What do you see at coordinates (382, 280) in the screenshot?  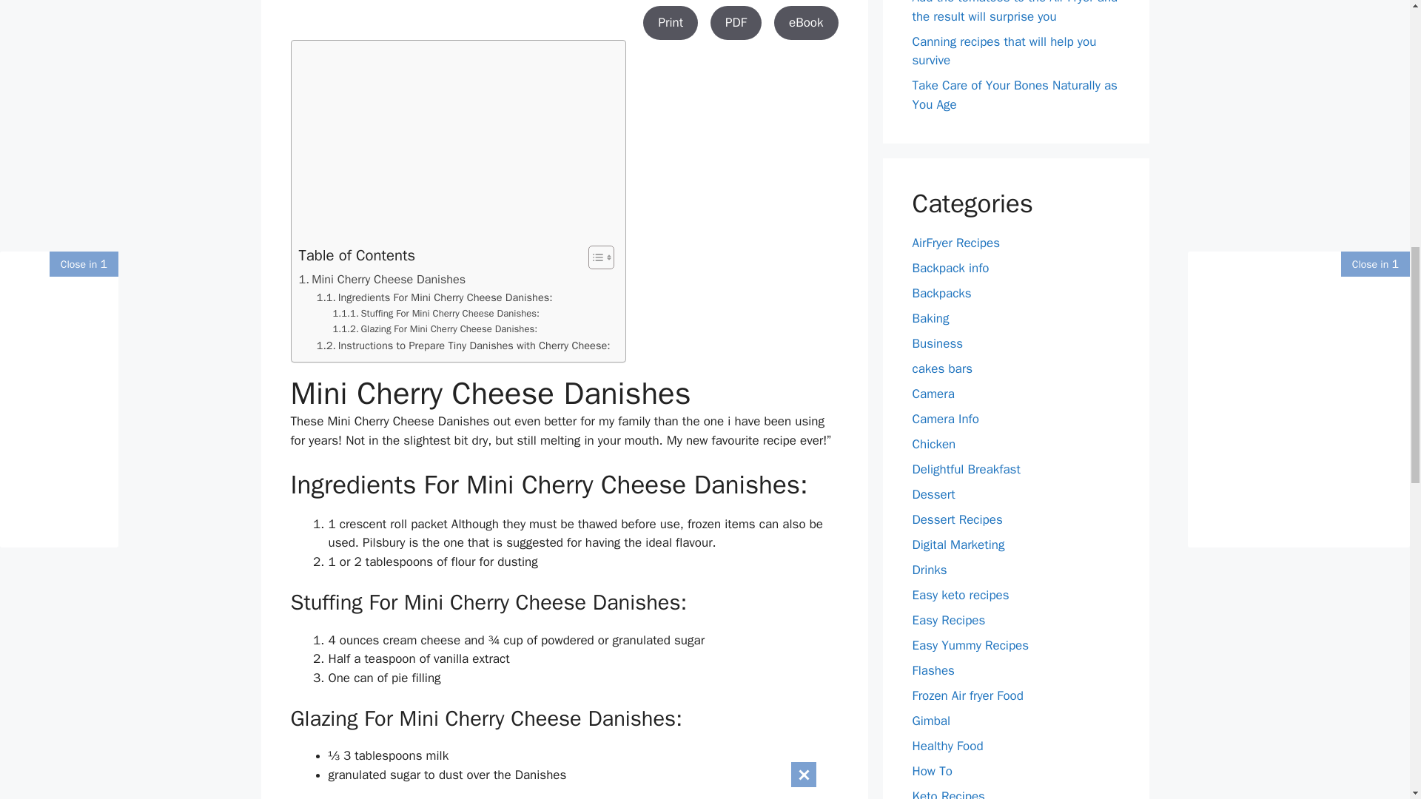 I see `Mini Cherry Cheese Danishes` at bounding box center [382, 280].